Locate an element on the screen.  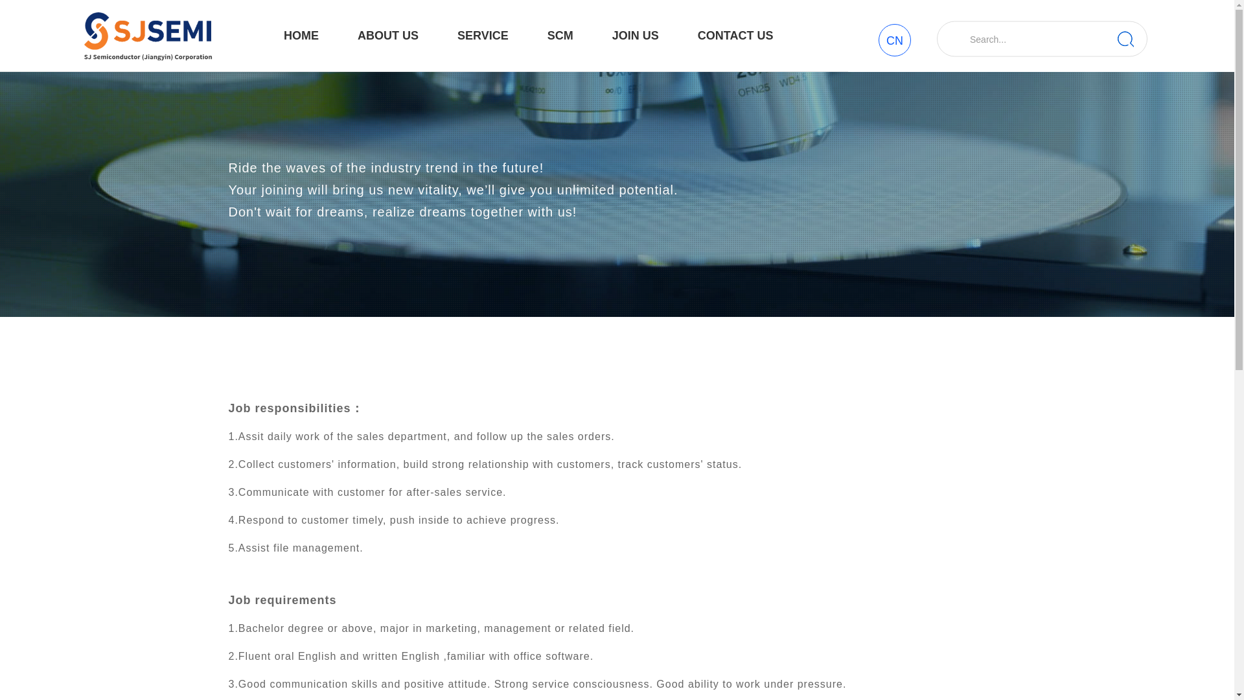
CONTACT US is located at coordinates (735, 36).